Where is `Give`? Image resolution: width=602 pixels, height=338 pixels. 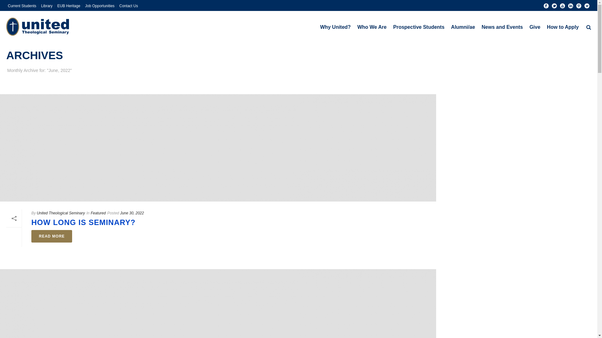
Give is located at coordinates (535, 27).